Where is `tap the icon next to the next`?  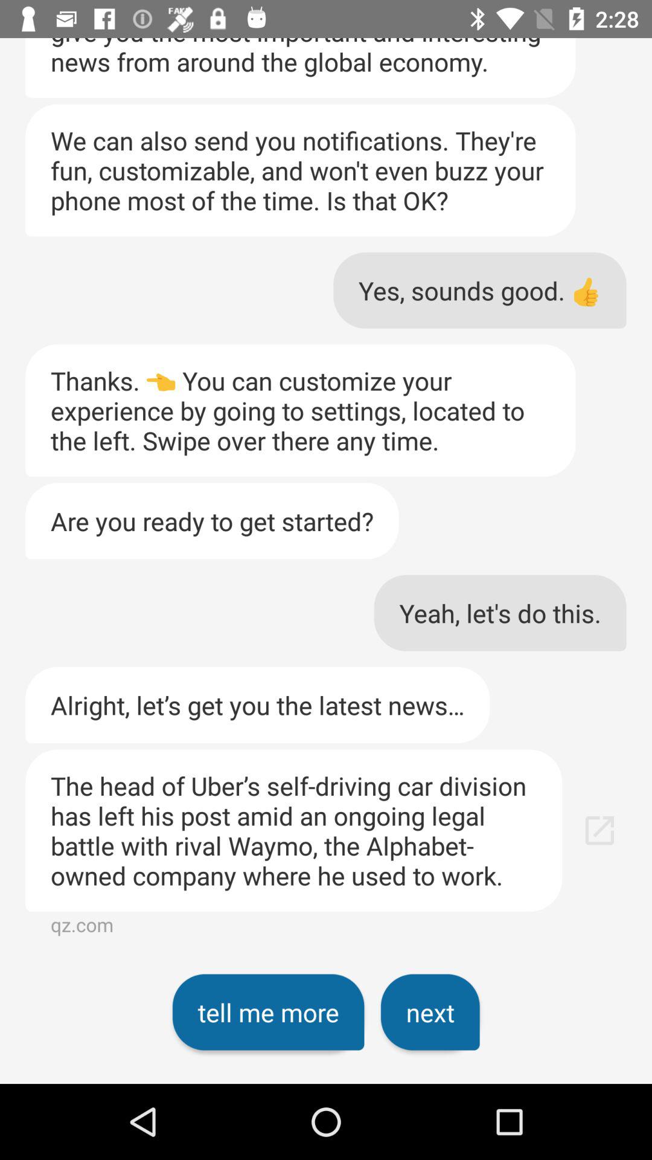
tap the icon next to the next is located at coordinates (268, 1012).